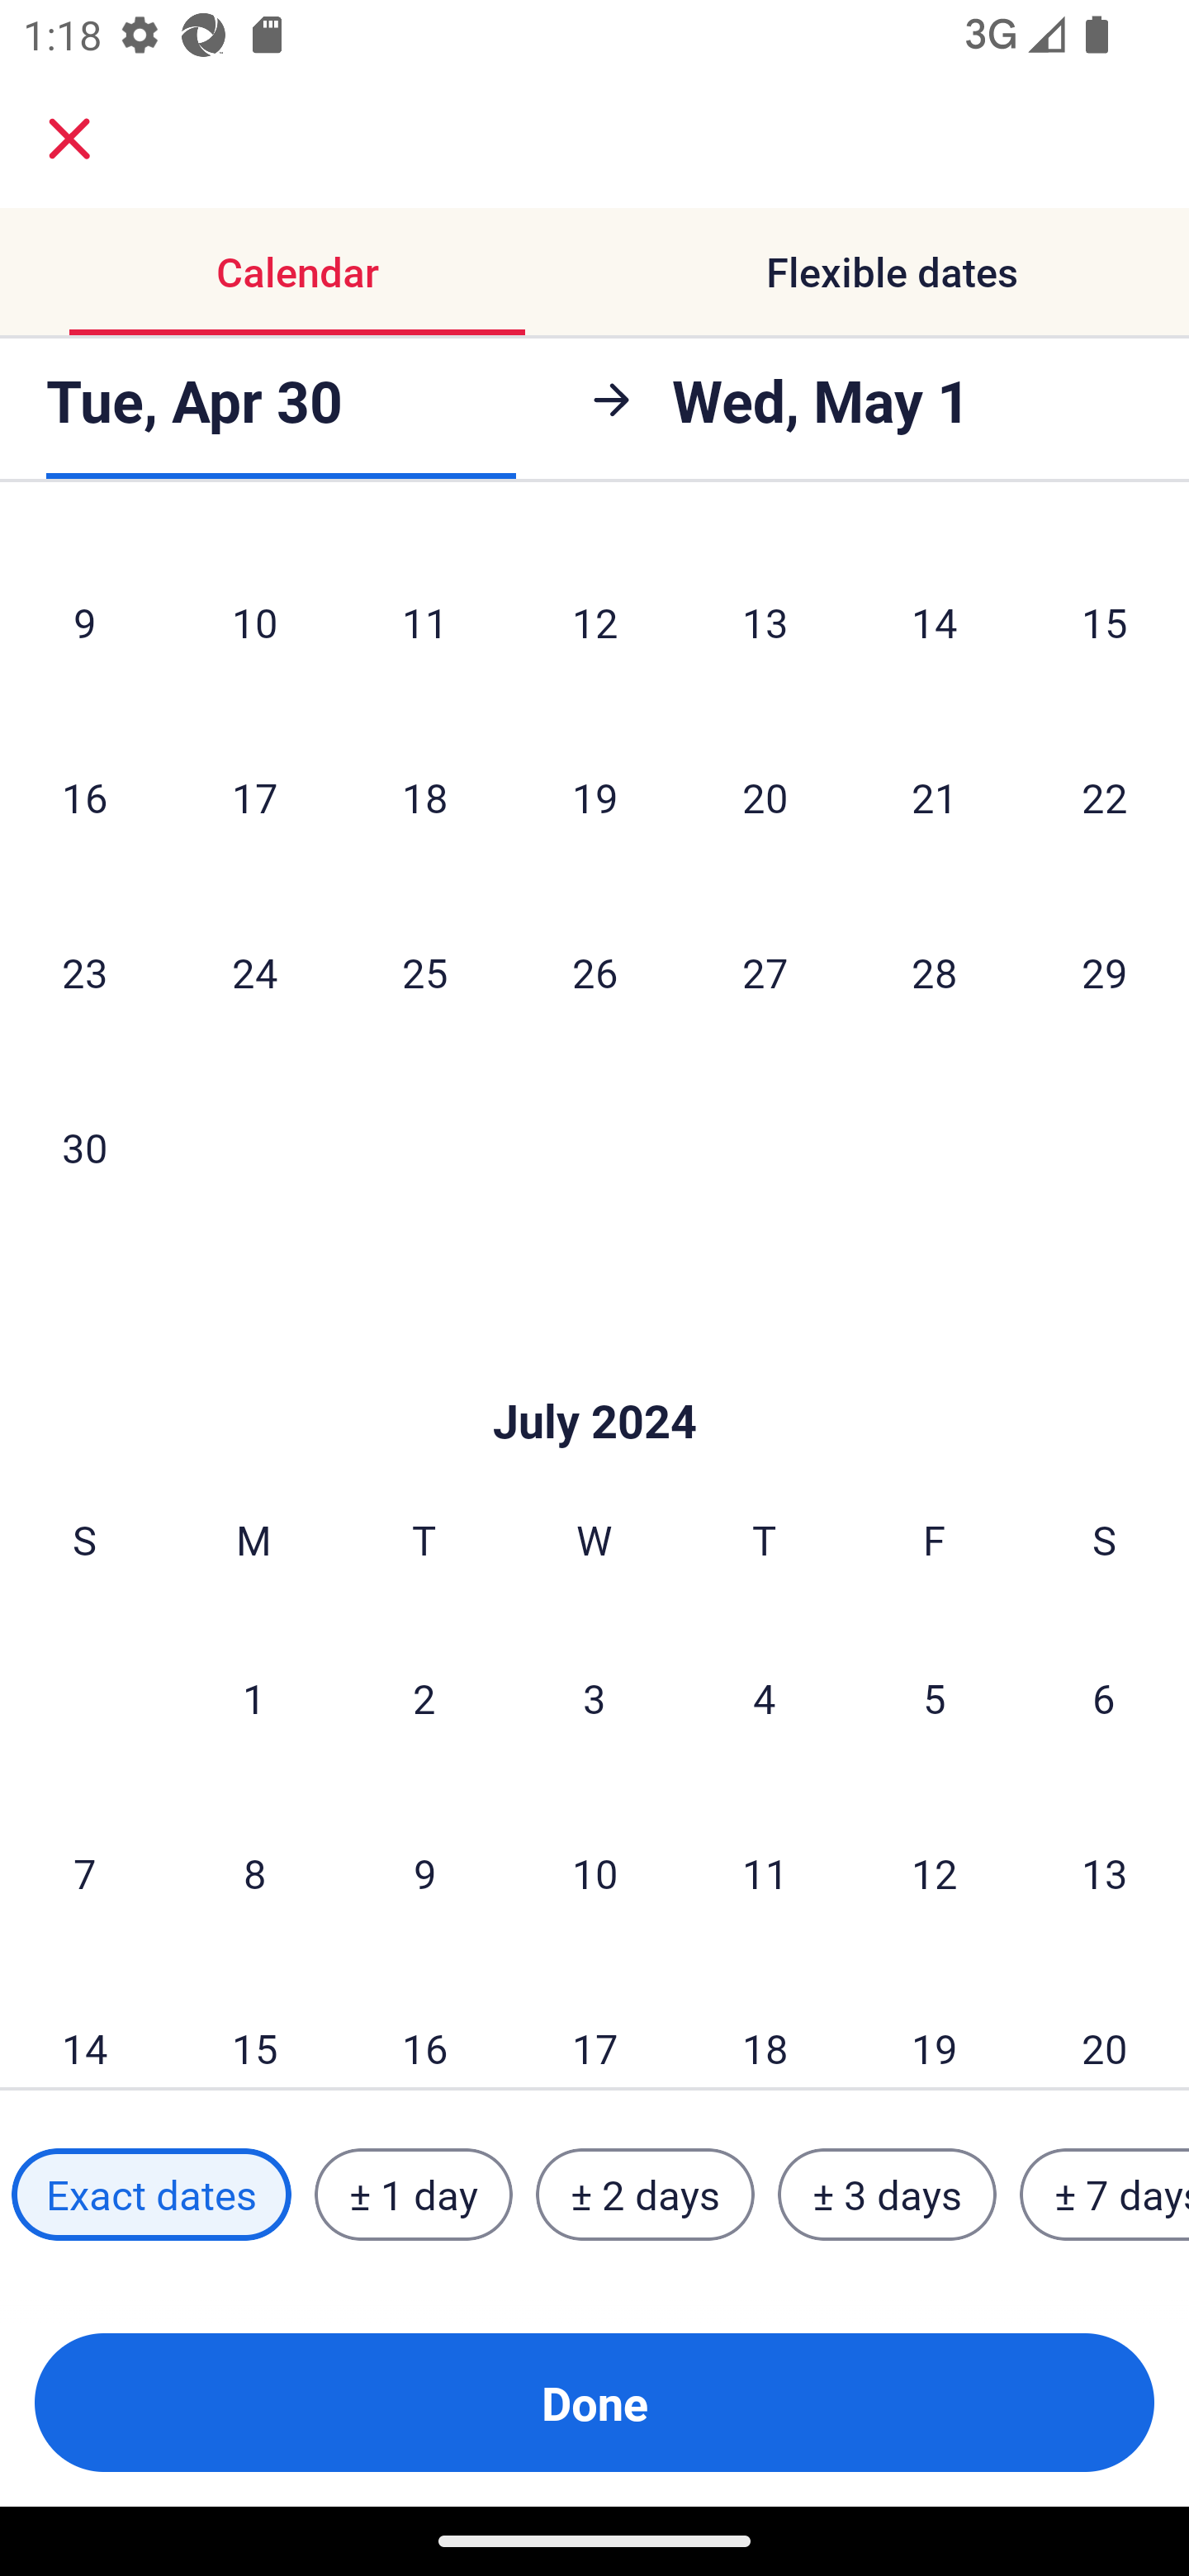 This screenshot has width=1189, height=2576. Describe the element at coordinates (424, 1873) in the screenshot. I see `9 Tuesday, July 9, 2024` at that location.